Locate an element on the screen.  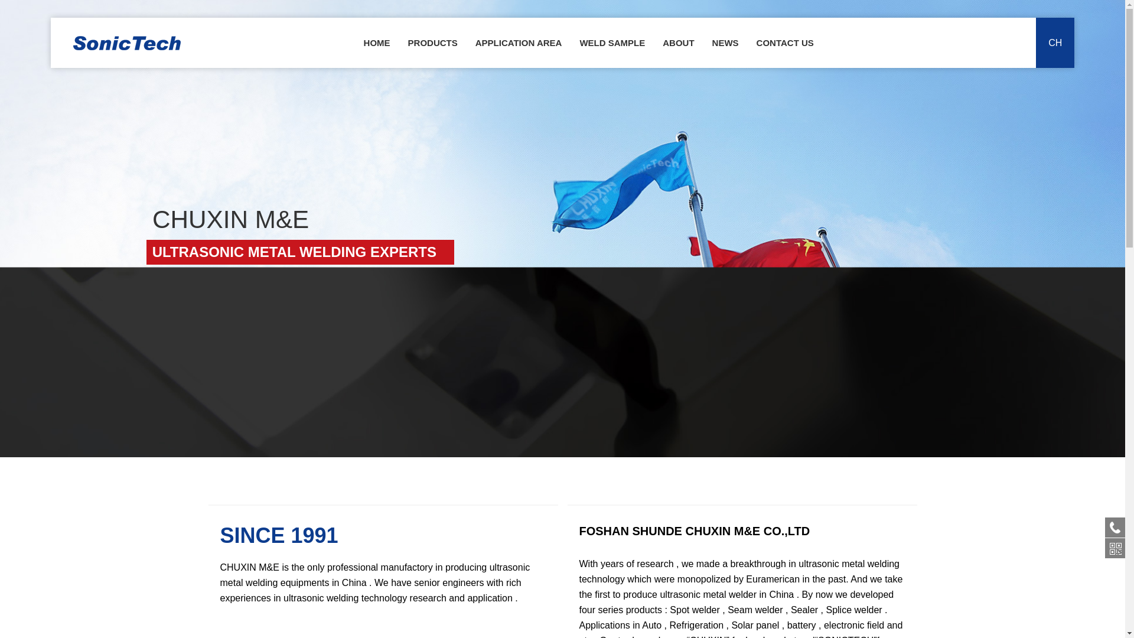
APPLICATION AREA is located at coordinates (519, 43).